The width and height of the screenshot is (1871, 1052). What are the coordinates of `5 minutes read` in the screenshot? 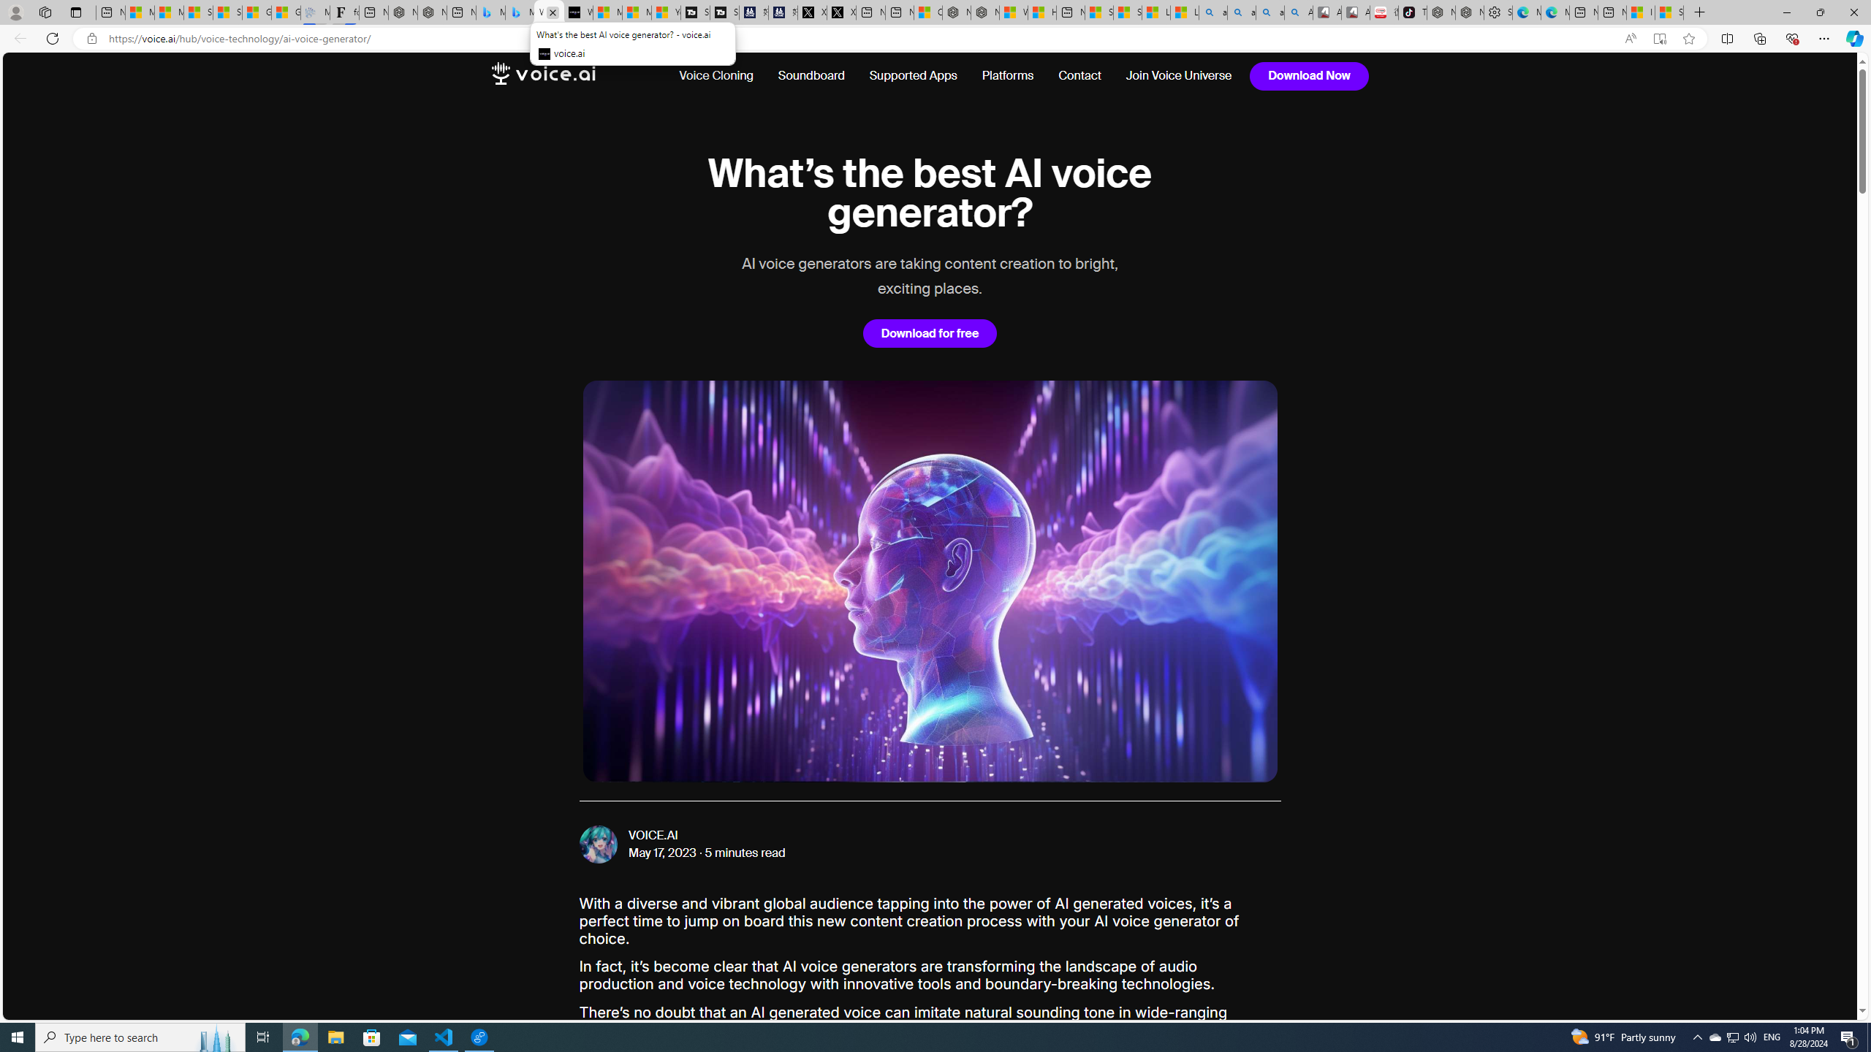 It's located at (745, 853).